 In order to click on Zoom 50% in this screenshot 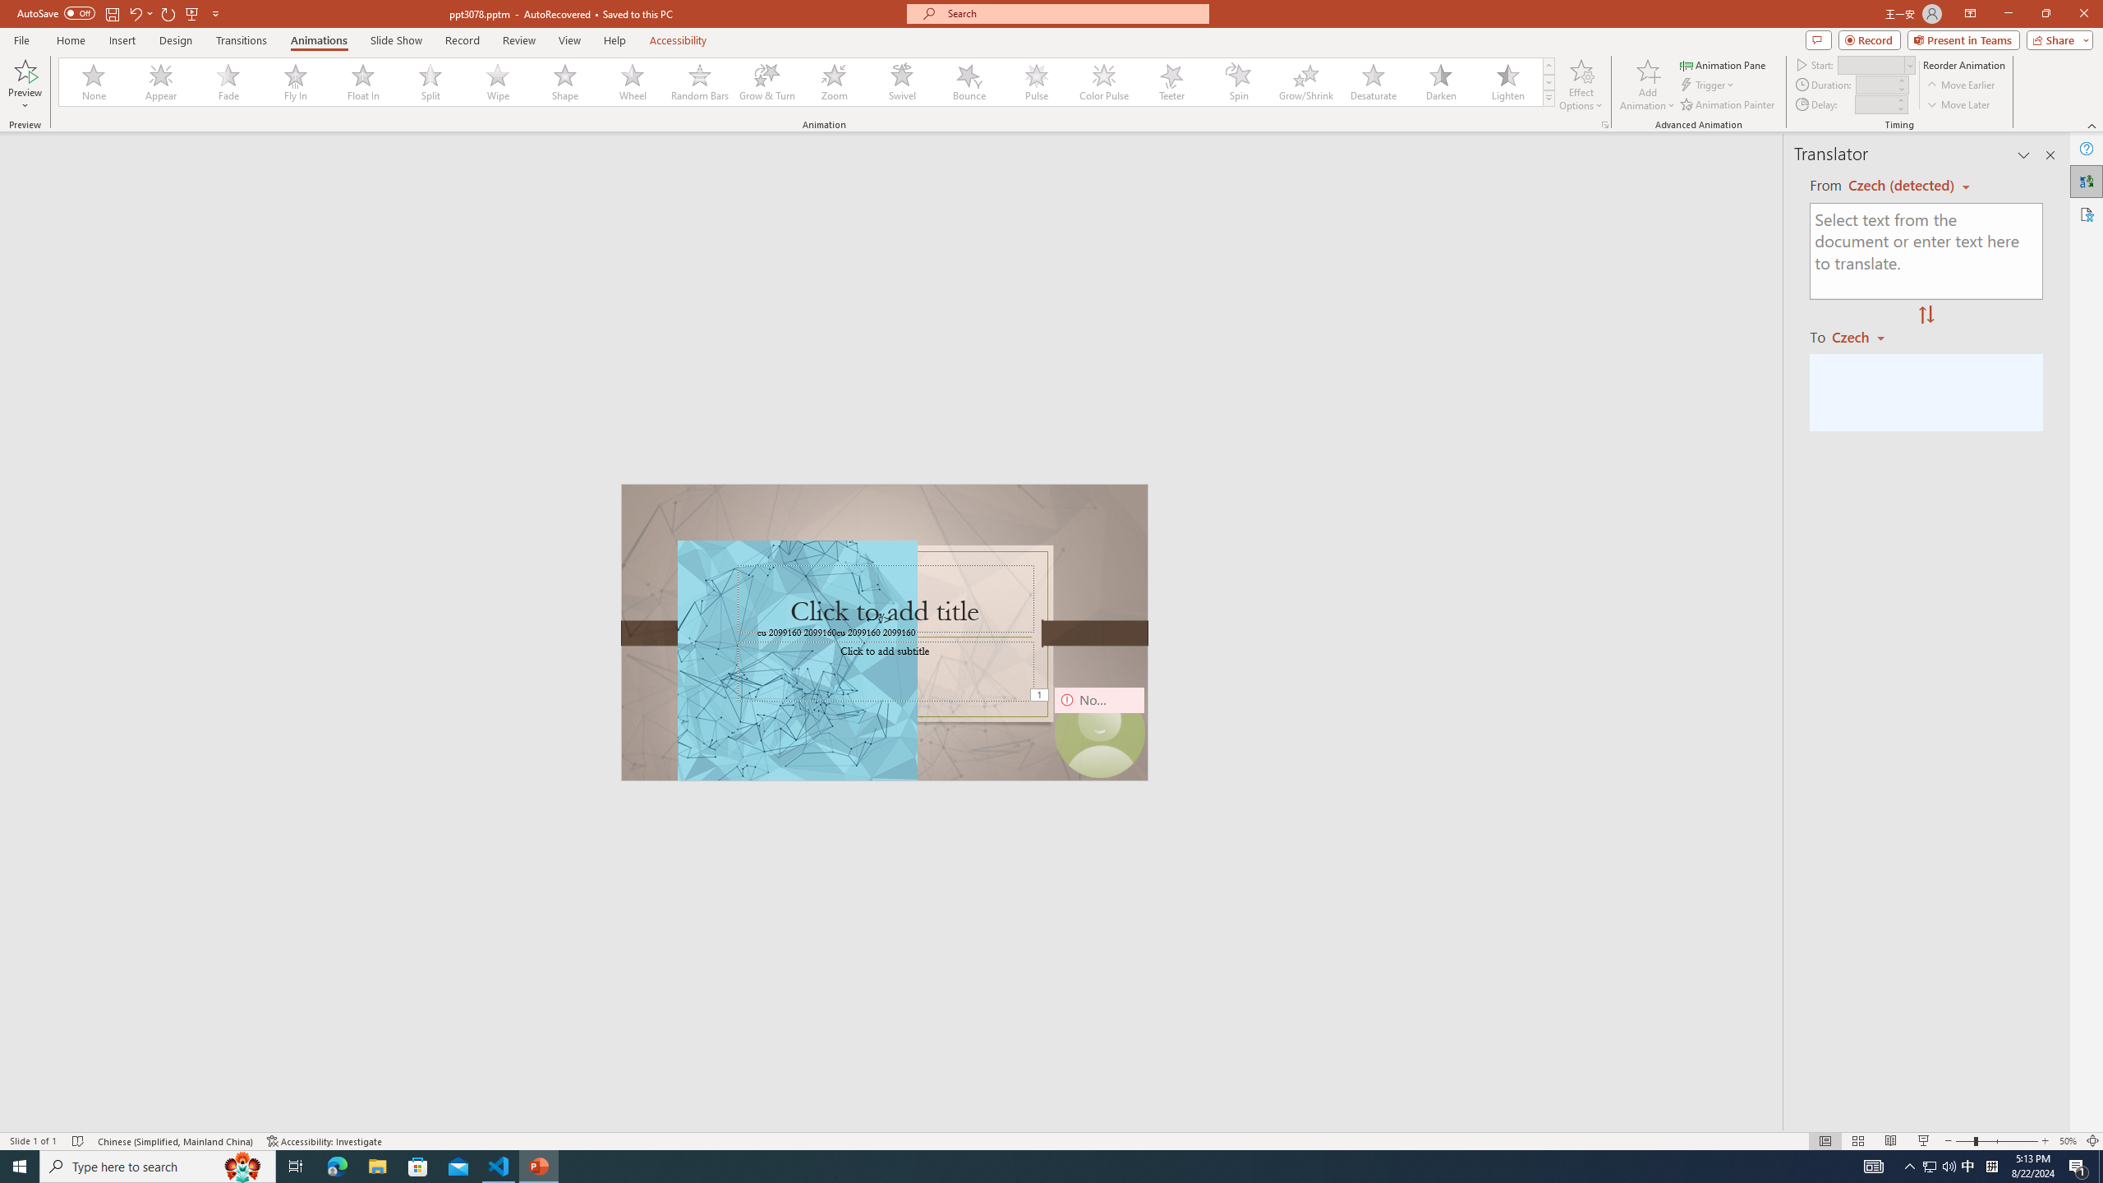, I will do `click(2068, 1141)`.